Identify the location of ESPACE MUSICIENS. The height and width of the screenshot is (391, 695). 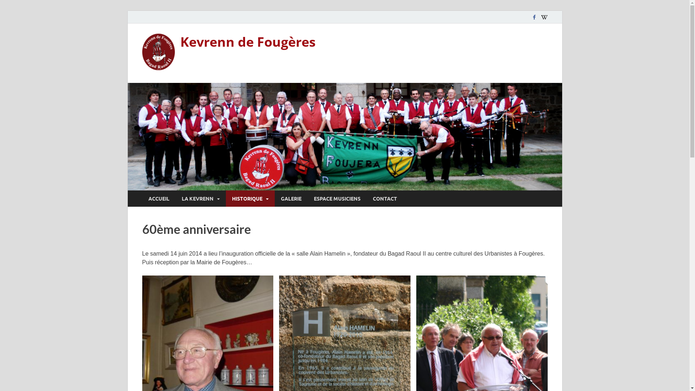
(337, 198).